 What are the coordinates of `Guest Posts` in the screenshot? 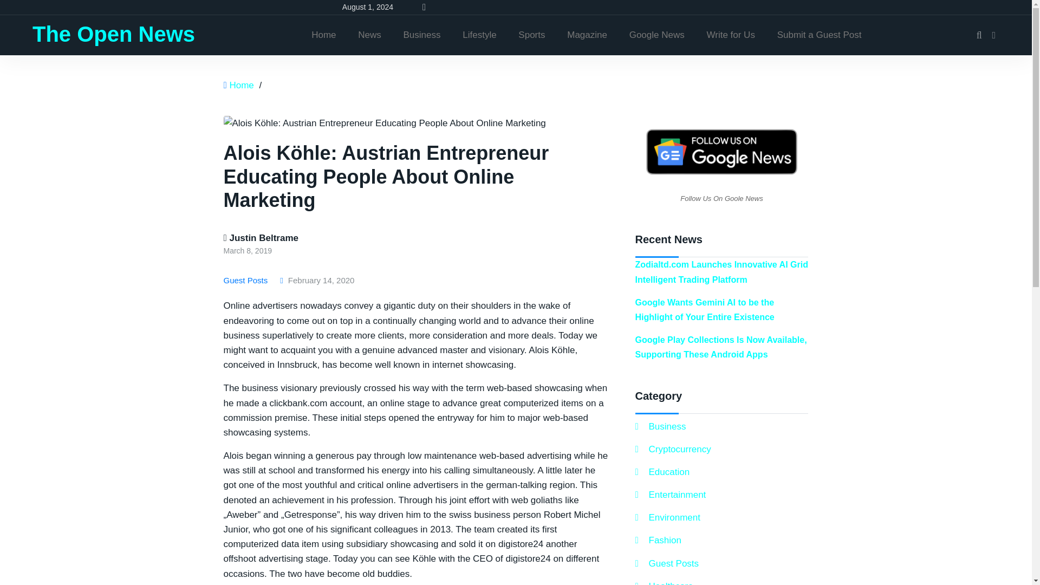 It's located at (666, 563).